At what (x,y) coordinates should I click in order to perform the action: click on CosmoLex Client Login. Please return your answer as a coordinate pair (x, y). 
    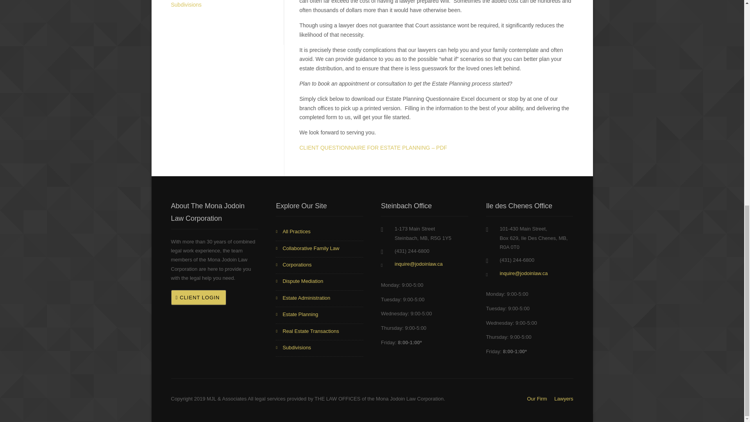
    Looking at the image, I should click on (198, 297).